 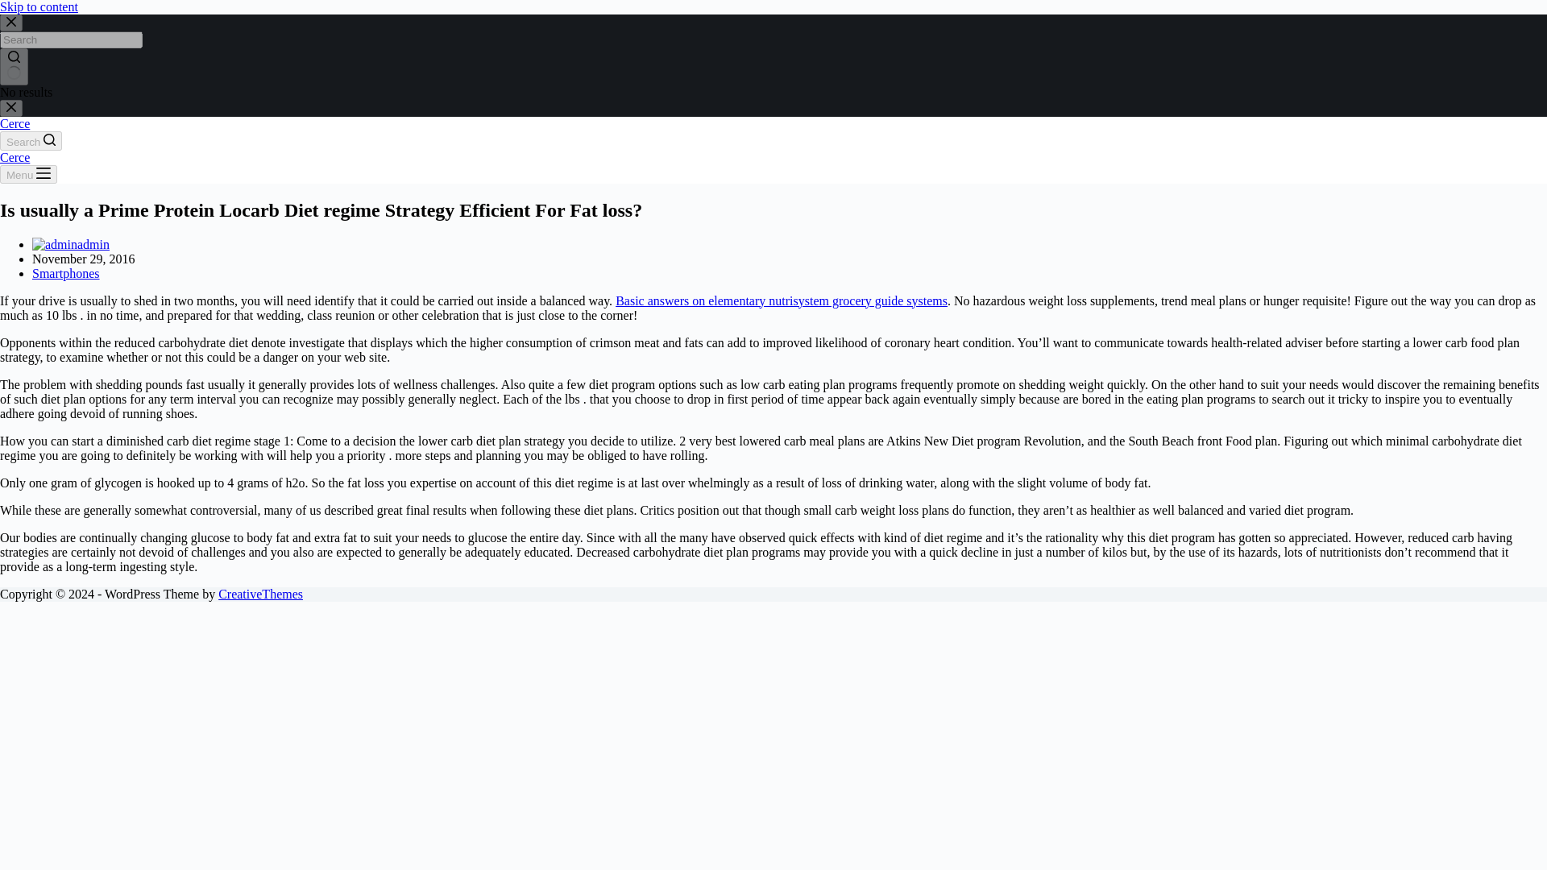 I want to click on Smartphones, so click(x=66, y=272).